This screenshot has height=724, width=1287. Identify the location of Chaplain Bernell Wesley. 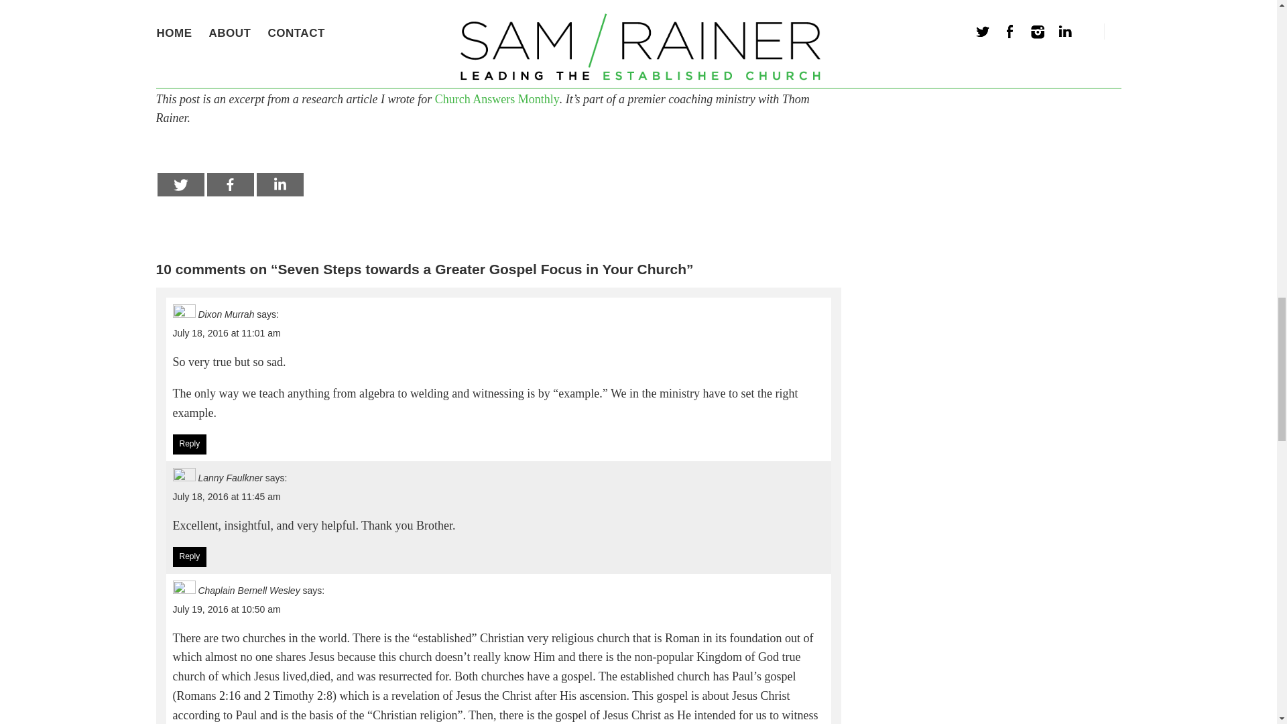
(249, 590).